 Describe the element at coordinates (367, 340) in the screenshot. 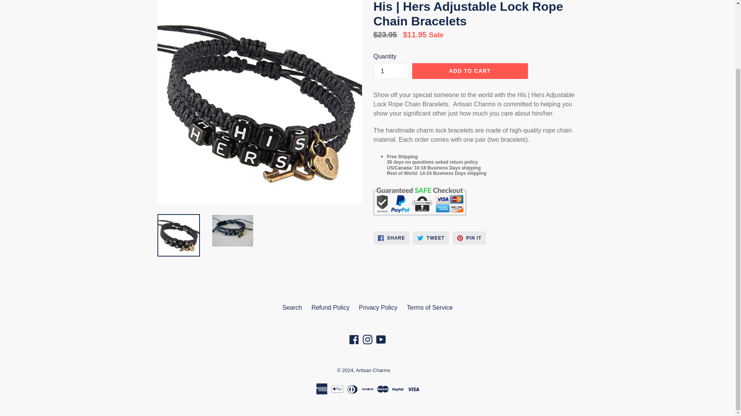

I see `1` at that location.